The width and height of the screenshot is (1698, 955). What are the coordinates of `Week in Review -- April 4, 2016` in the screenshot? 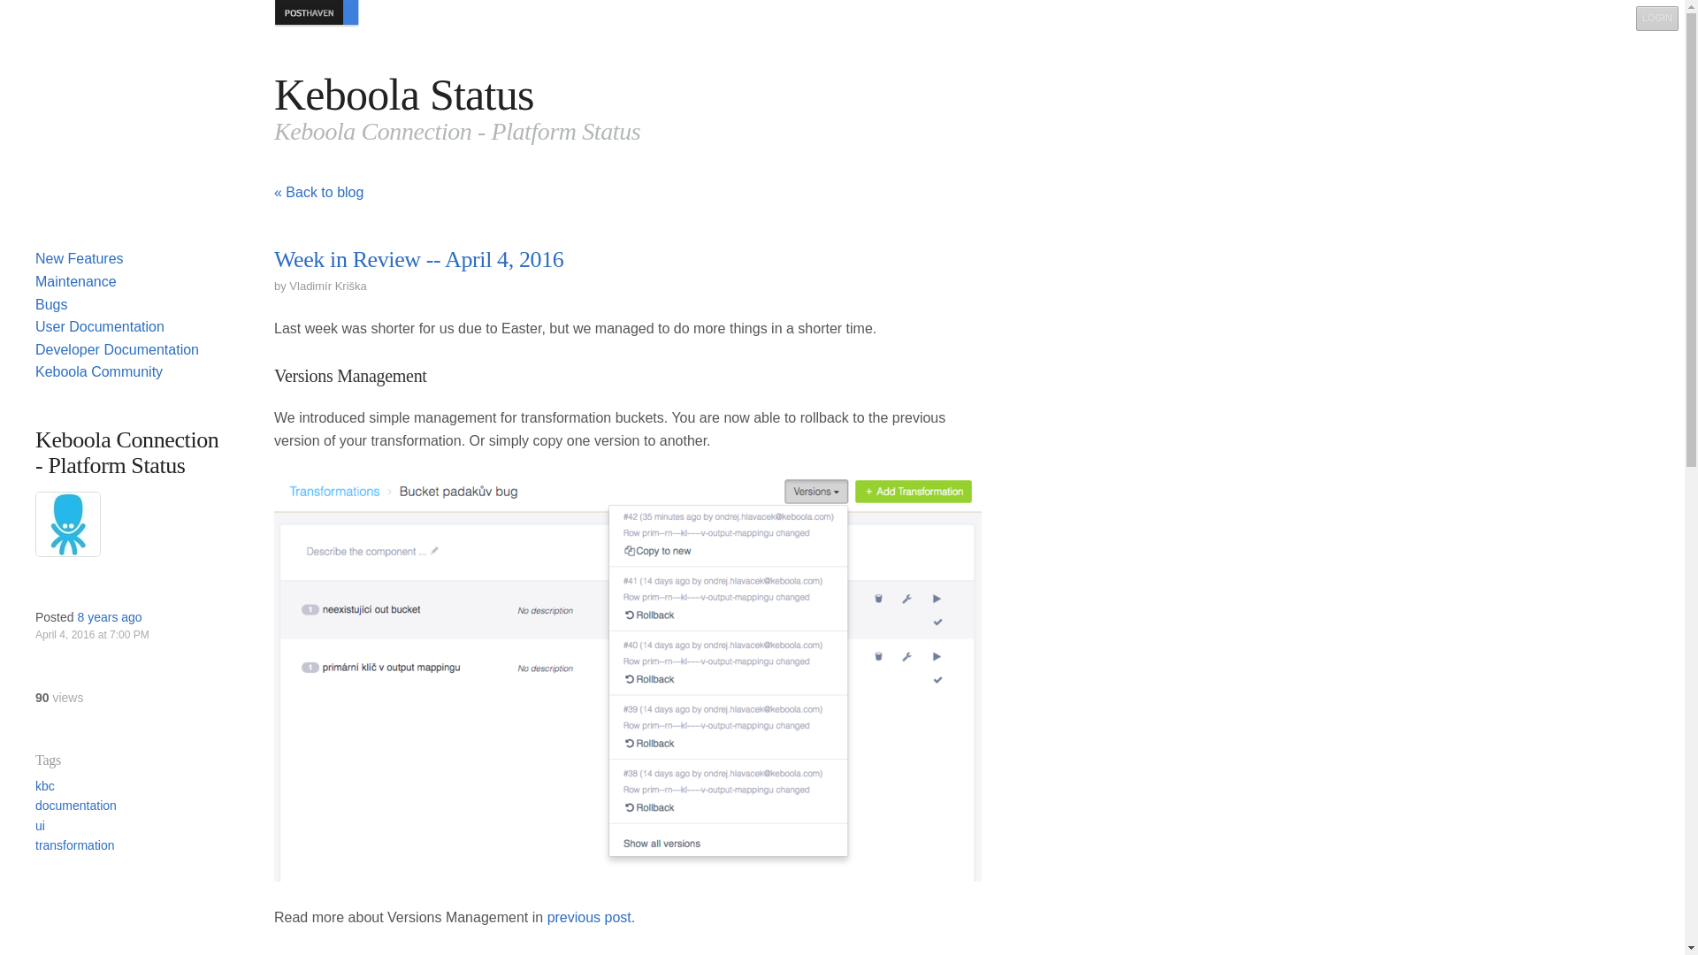 It's located at (418, 258).